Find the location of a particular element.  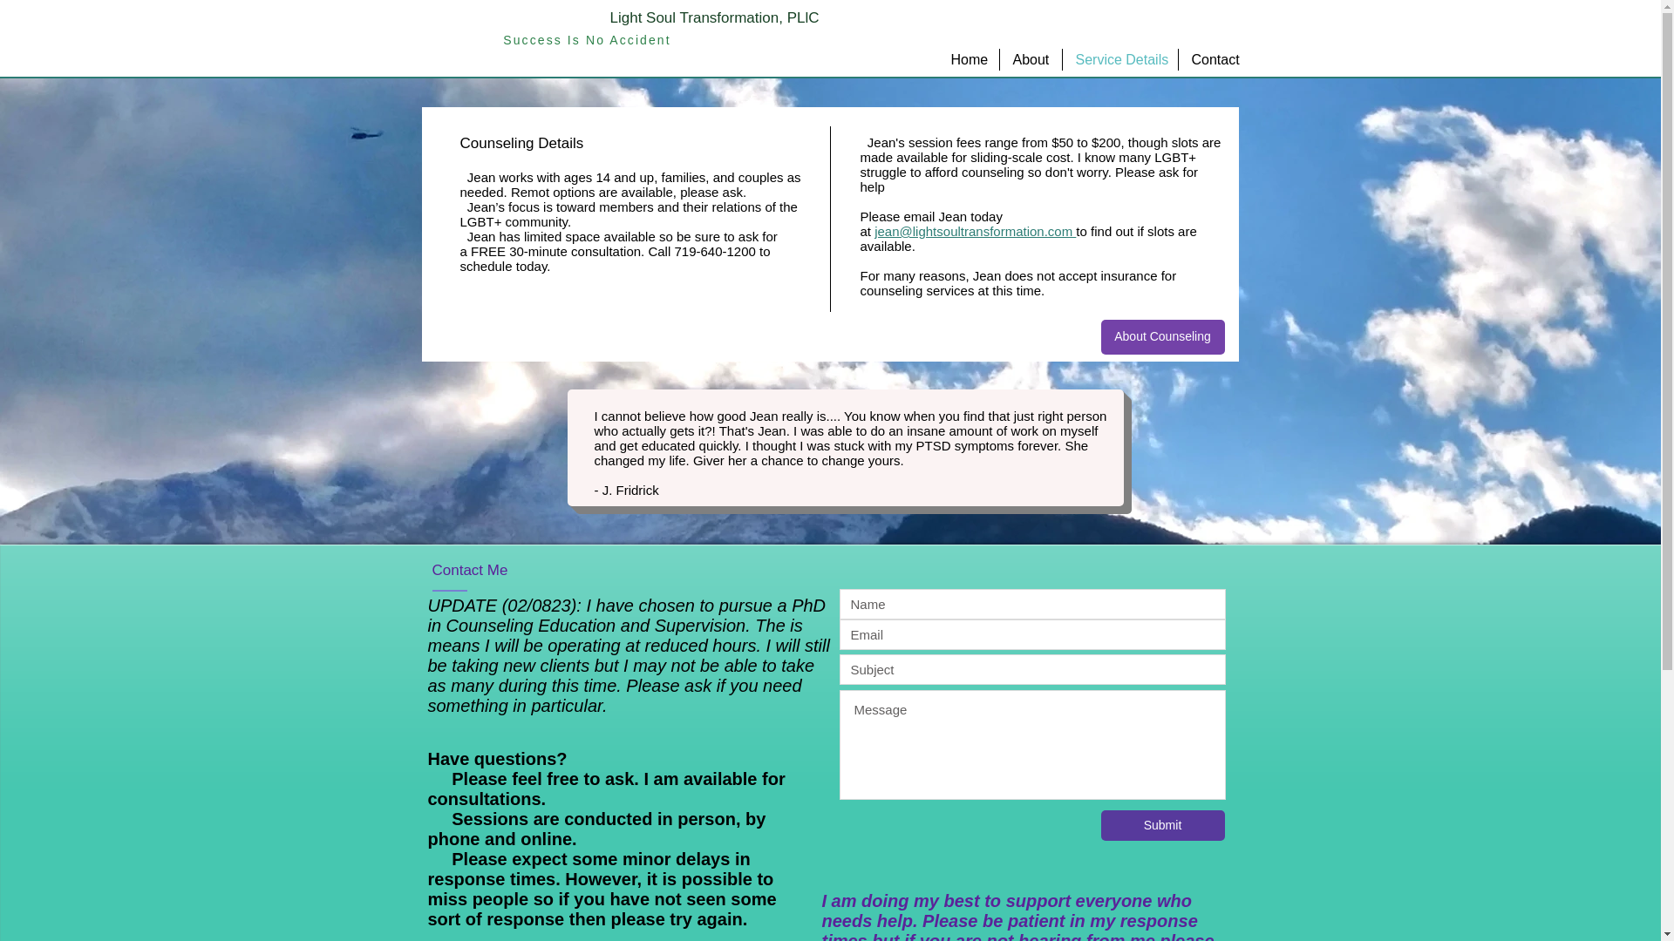

Home is located at coordinates (968, 59).